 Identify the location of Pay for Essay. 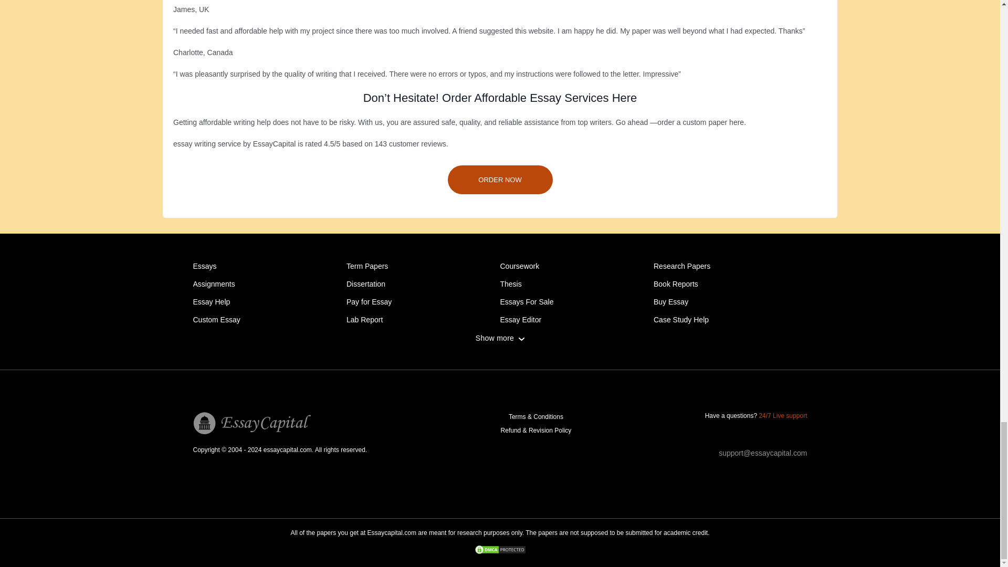
(369, 302).